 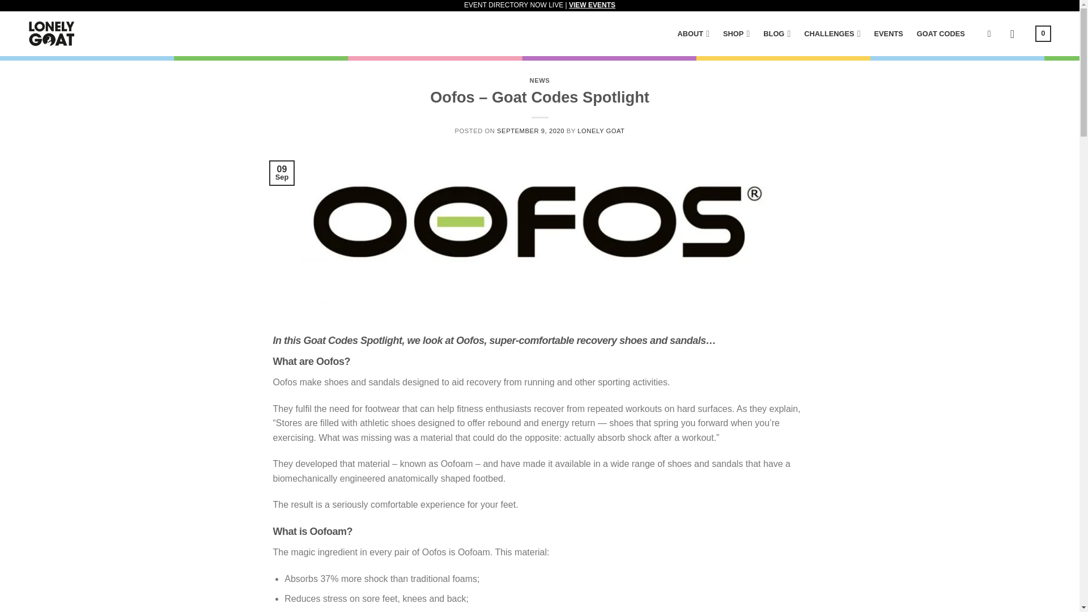 What do you see at coordinates (540, 80) in the screenshot?
I see `NEWS` at bounding box center [540, 80].